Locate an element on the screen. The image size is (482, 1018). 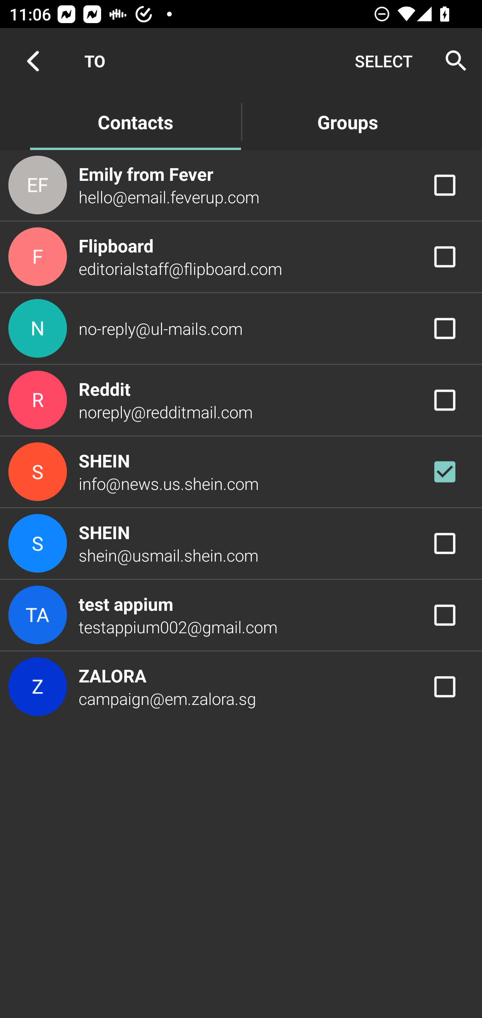
Emily from Fever hello@email.feverup.com is located at coordinates (241, 185).